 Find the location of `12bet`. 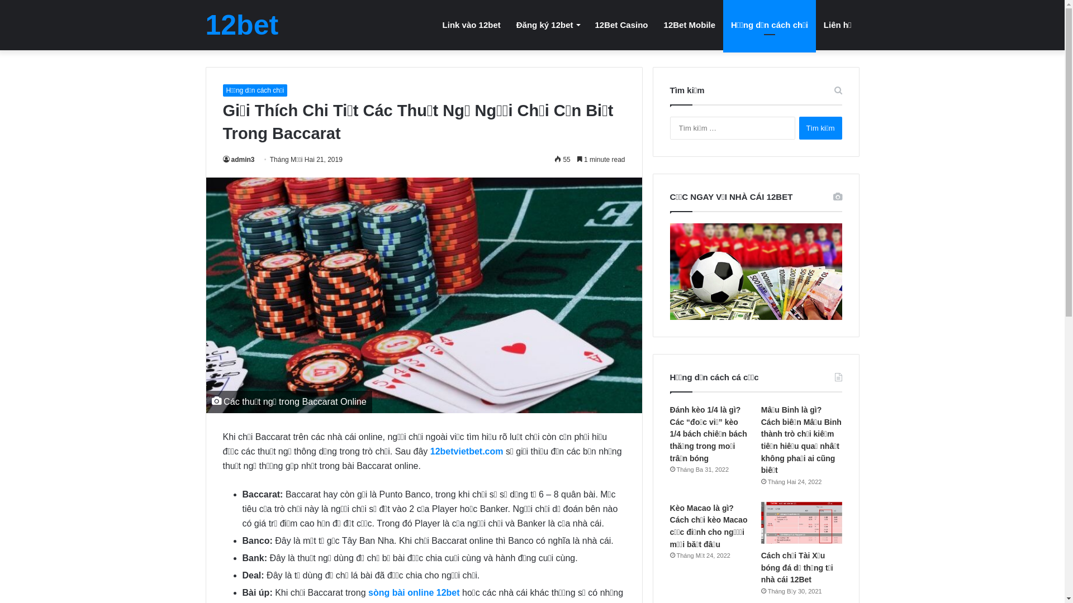

12bet is located at coordinates (243, 25).